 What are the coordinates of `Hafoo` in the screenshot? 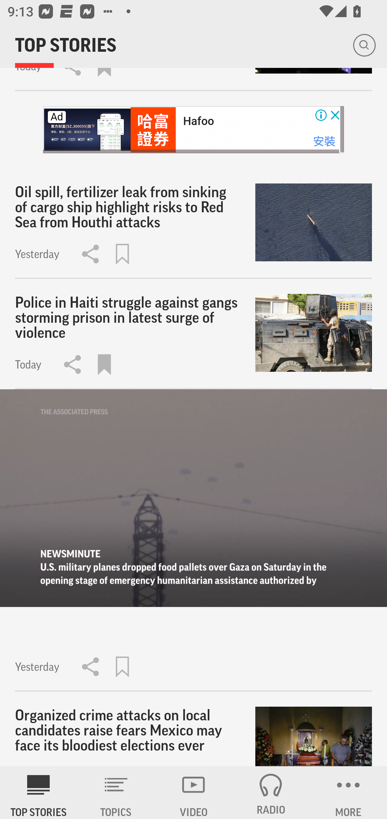 It's located at (199, 121).